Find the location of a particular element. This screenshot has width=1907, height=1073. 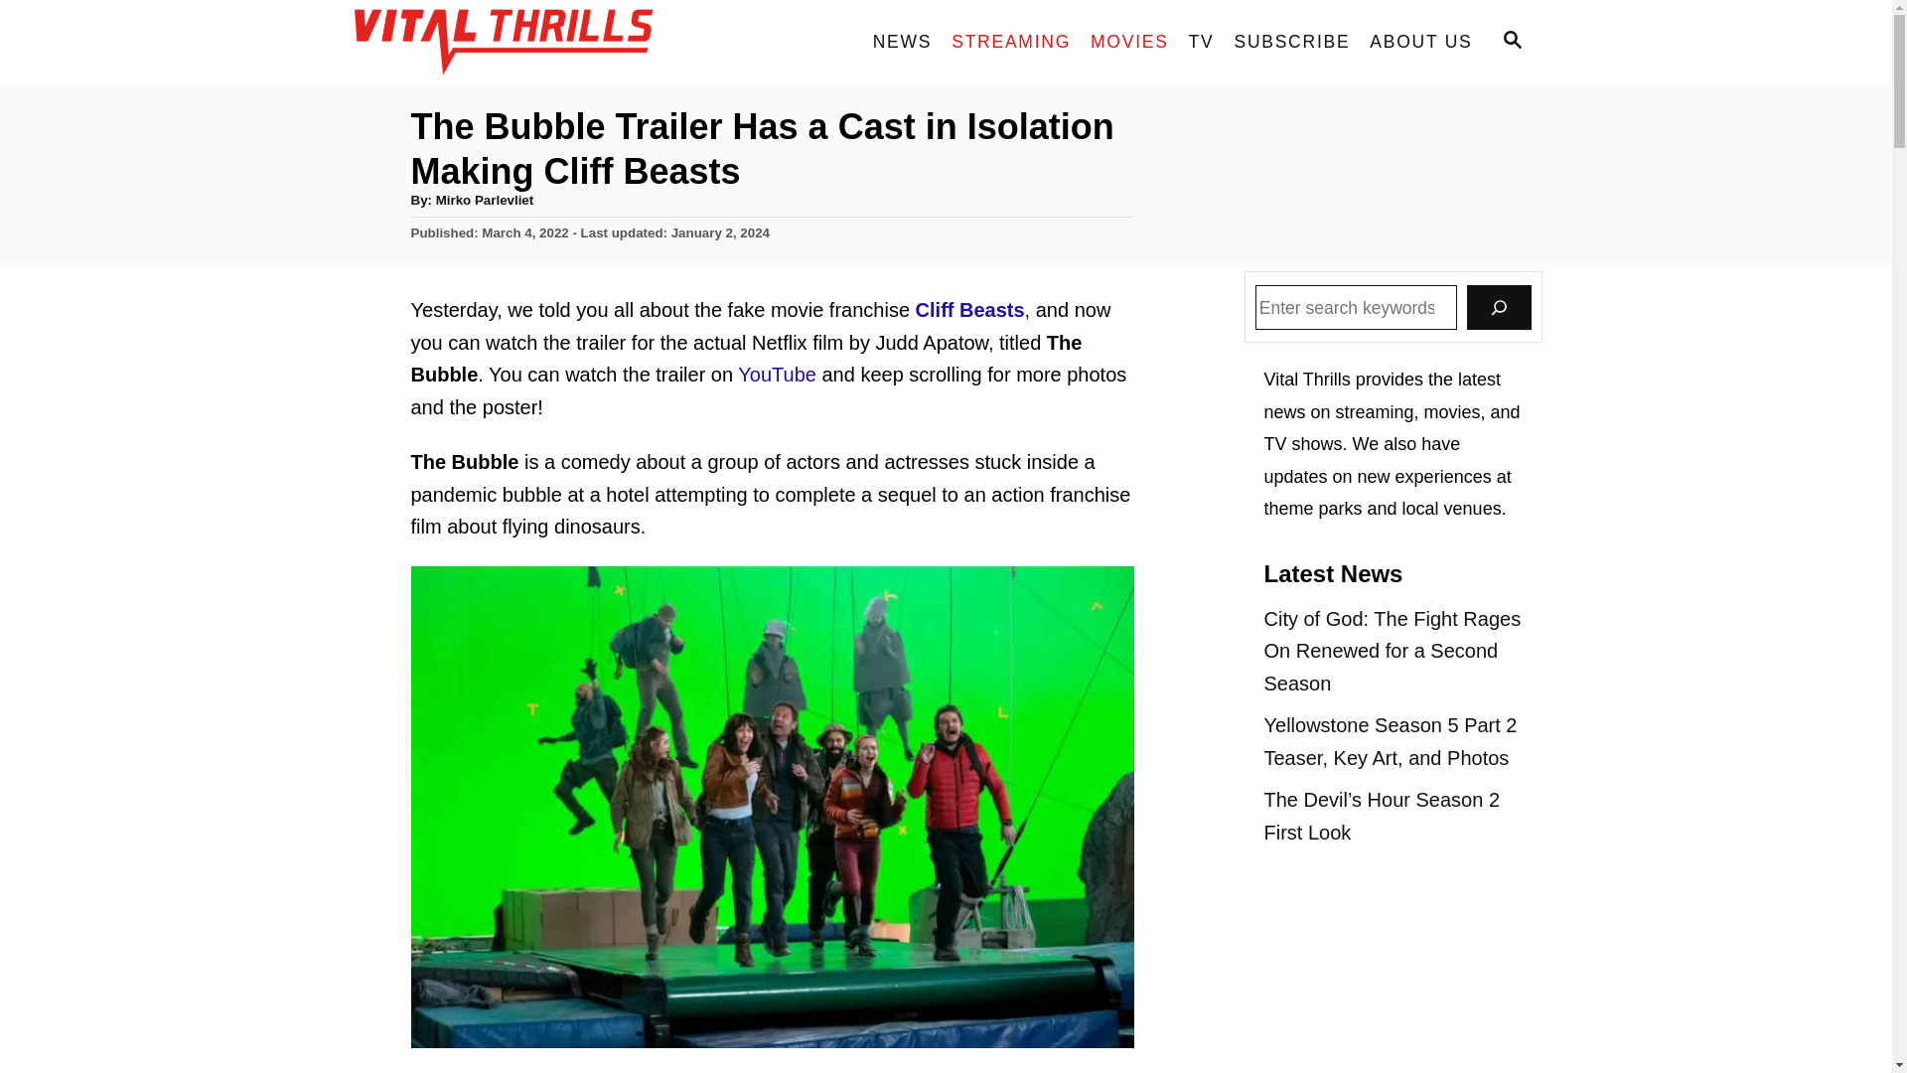

NEWS is located at coordinates (902, 42).